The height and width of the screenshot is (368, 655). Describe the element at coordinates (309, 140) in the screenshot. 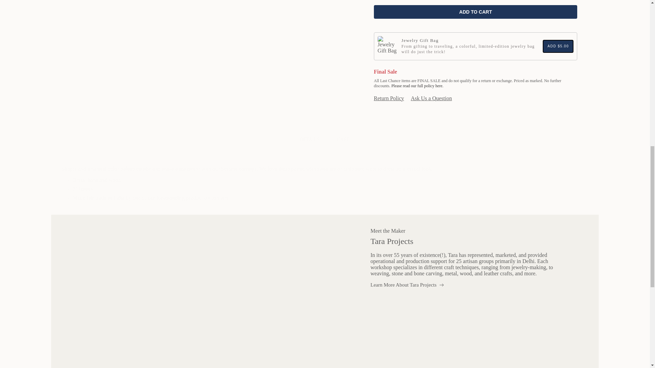

I see `DETAILS` at that location.